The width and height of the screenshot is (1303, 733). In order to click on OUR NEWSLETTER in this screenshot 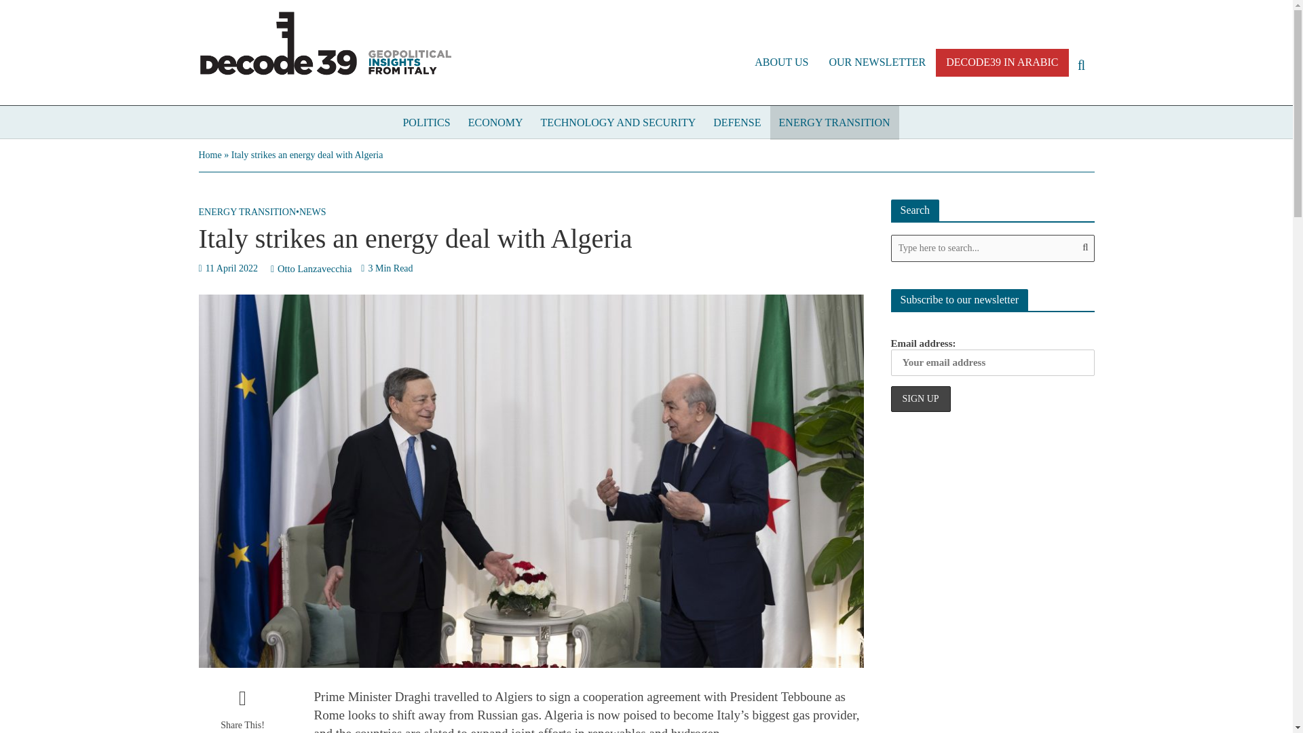, I will do `click(877, 62)`.